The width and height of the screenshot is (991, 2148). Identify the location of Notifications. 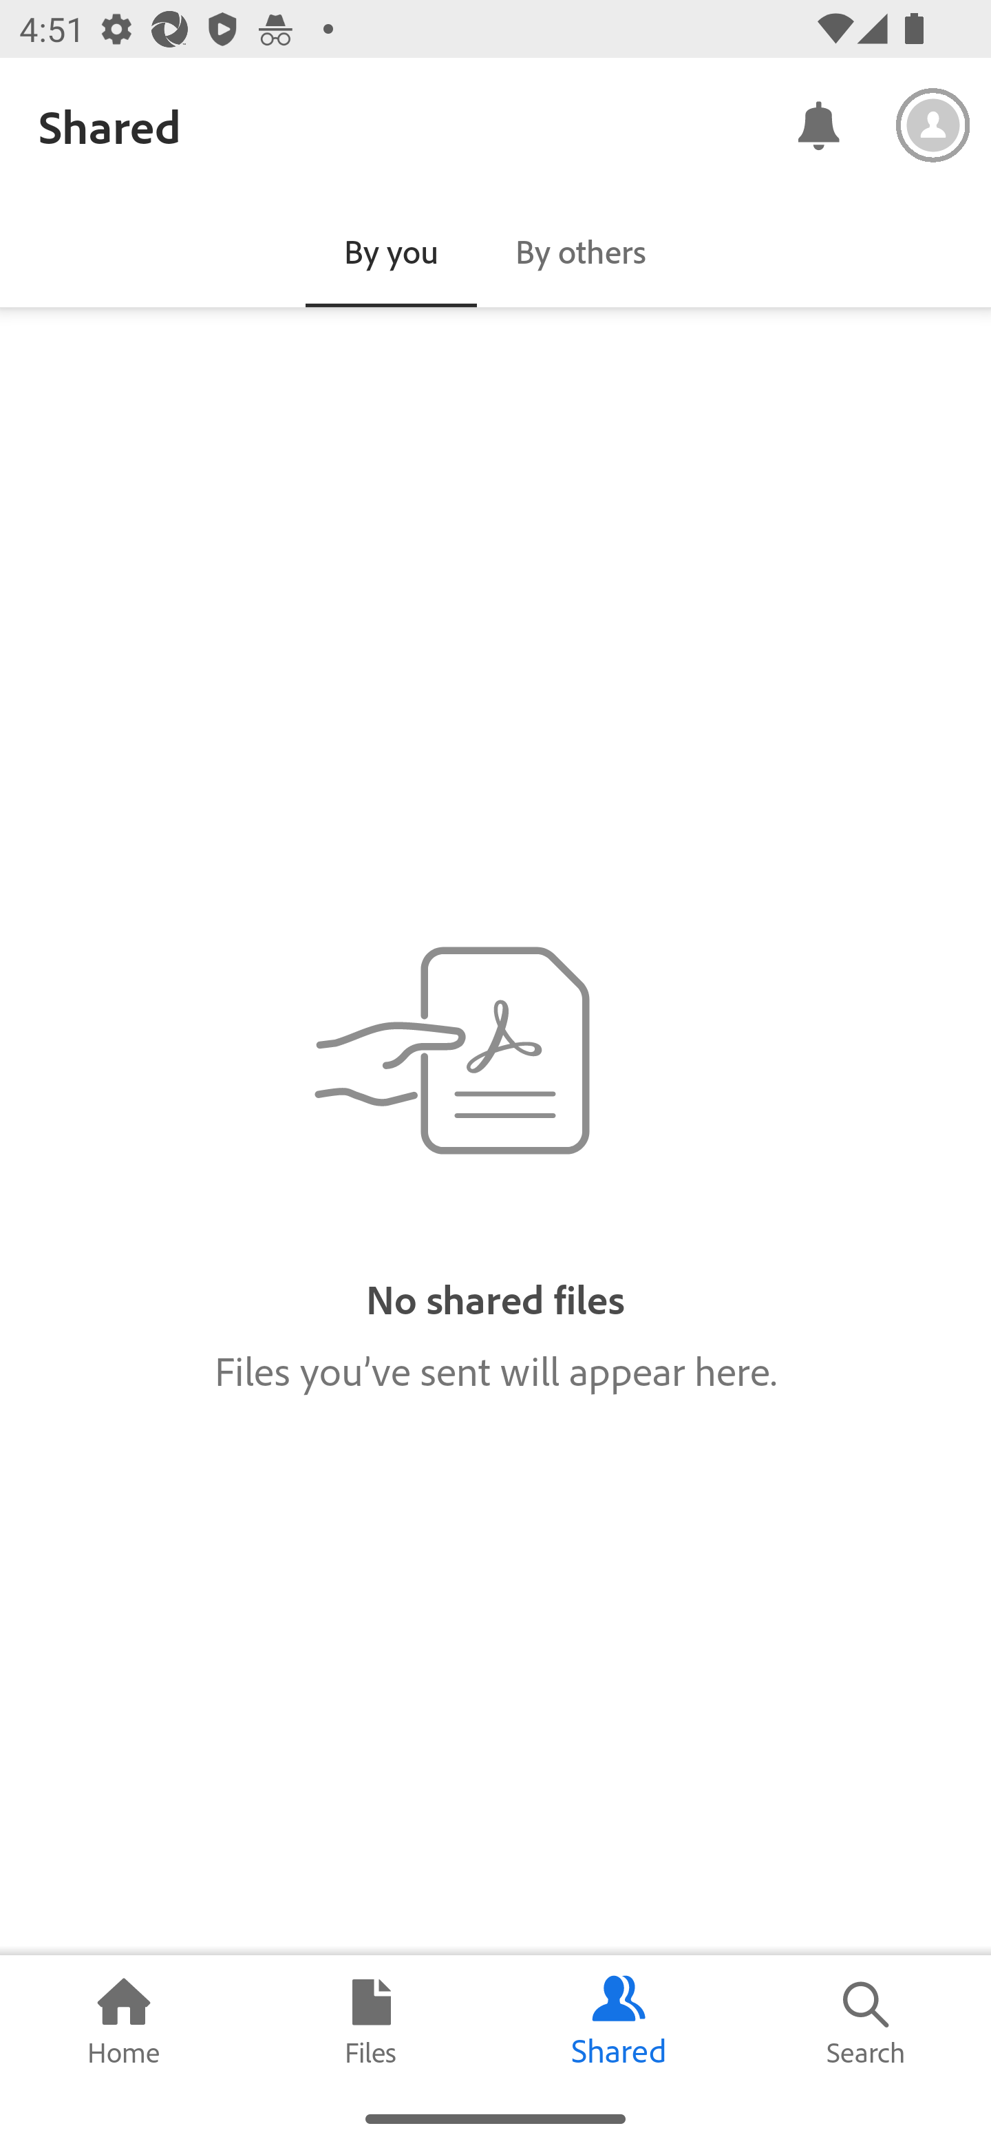
(818, 124).